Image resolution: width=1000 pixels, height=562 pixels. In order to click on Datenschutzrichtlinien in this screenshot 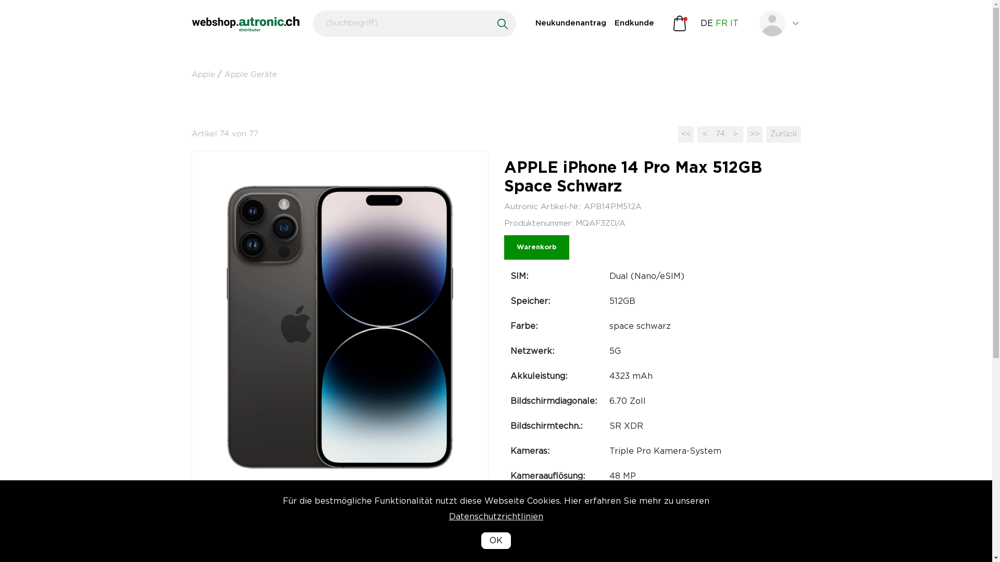, I will do `click(496, 533)`.